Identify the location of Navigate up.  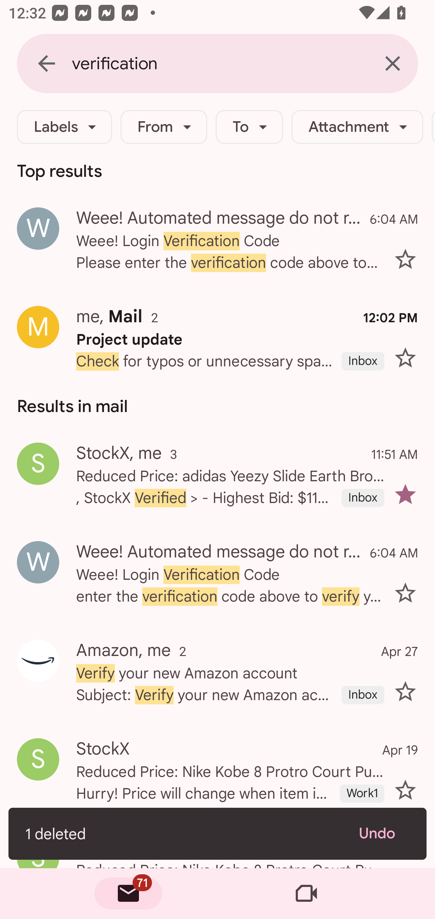
(47, 63).